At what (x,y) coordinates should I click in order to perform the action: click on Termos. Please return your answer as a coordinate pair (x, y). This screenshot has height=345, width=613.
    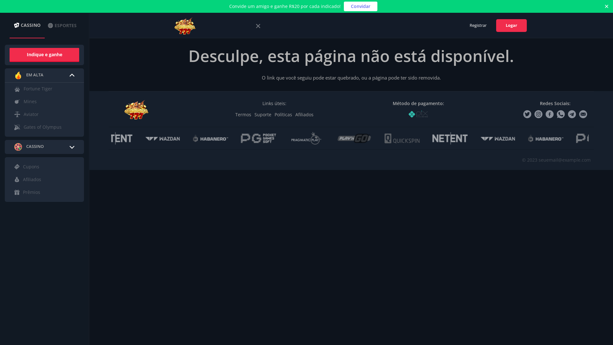
    Looking at the image, I should click on (243, 114).